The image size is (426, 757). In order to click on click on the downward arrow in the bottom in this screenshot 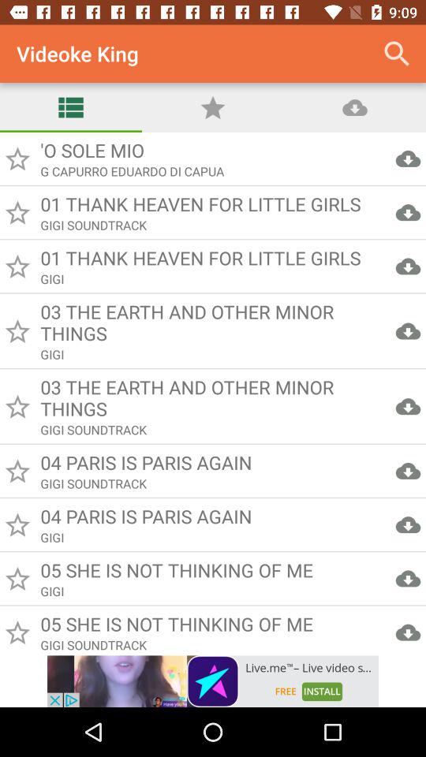, I will do `click(408, 632)`.